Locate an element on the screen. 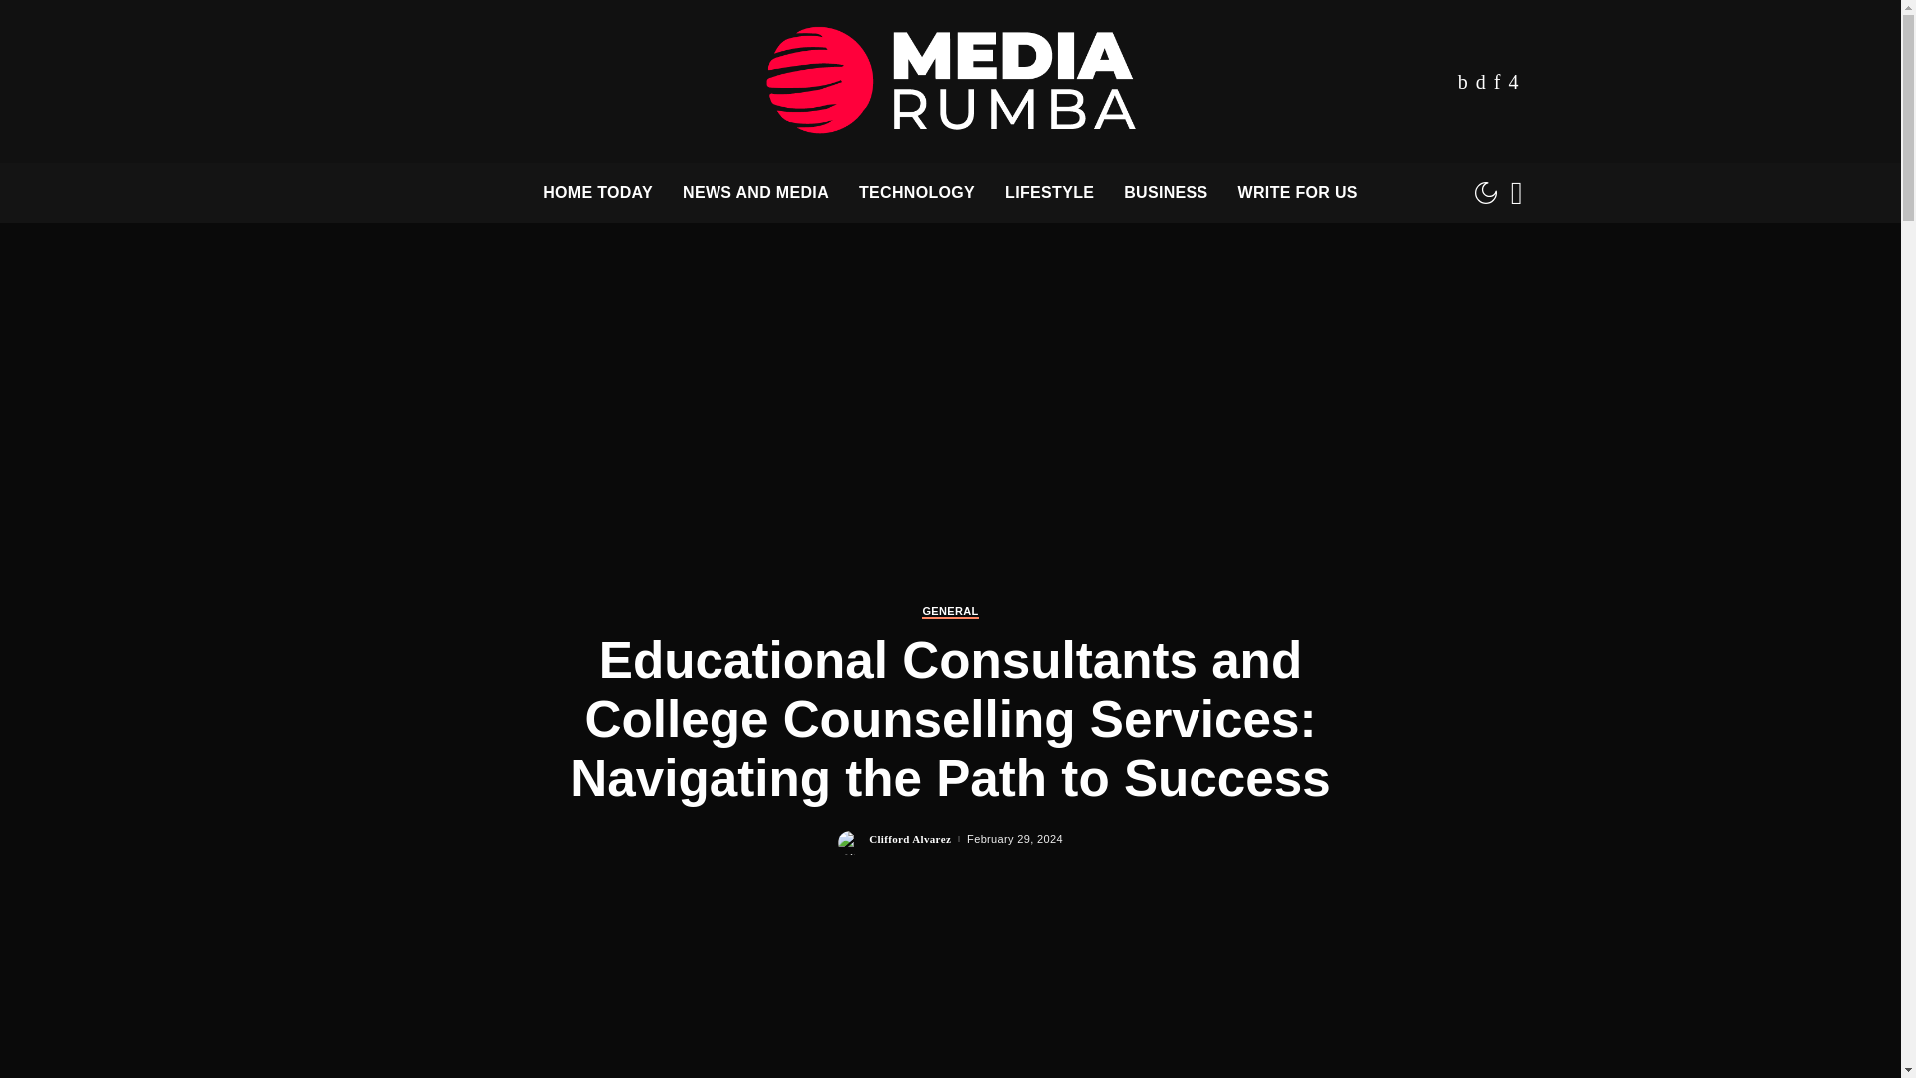  Search is located at coordinates (1501, 250).